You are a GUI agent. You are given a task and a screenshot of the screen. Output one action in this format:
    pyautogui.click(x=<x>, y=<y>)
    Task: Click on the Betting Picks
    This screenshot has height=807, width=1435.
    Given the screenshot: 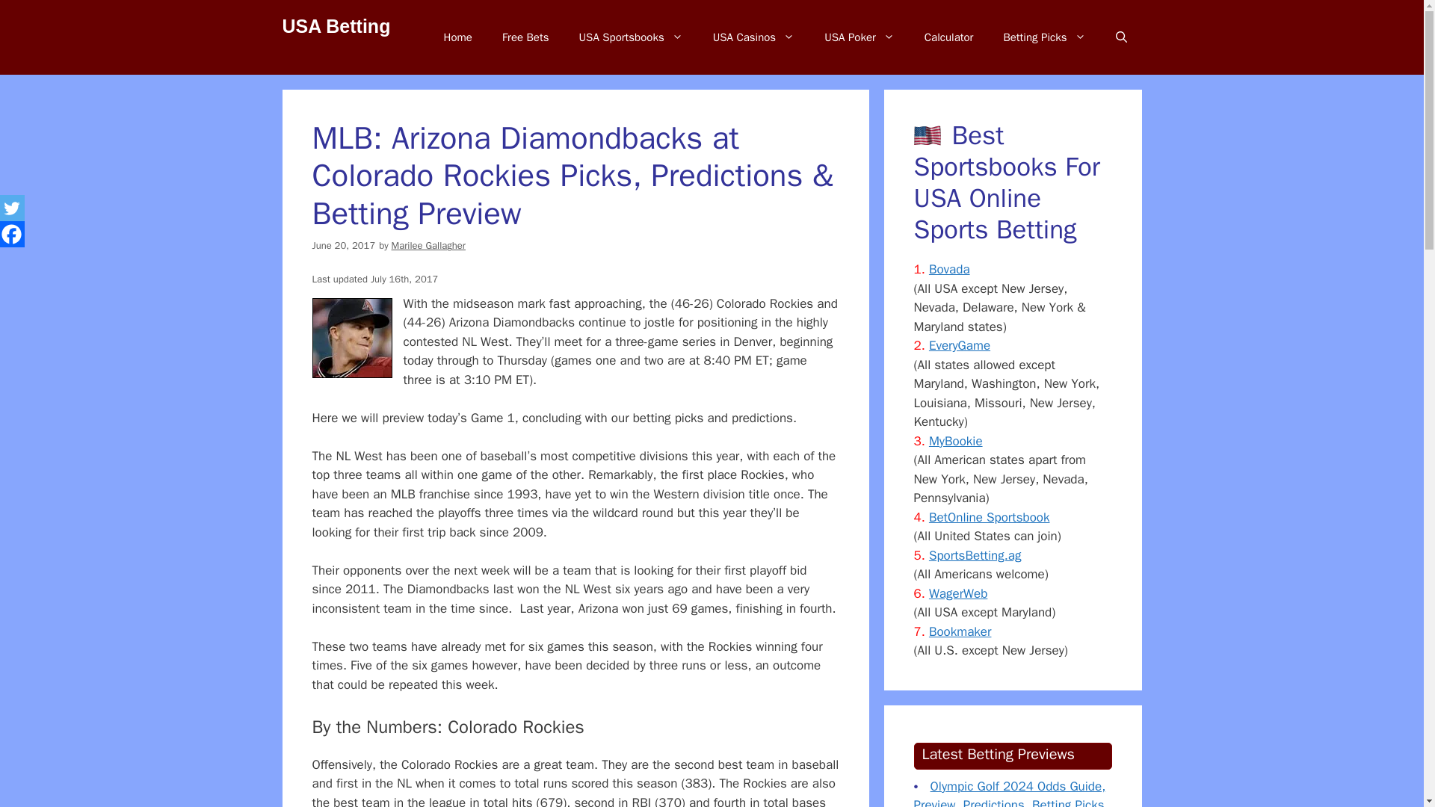 What is the action you would take?
    pyautogui.click(x=1044, y=37)
    